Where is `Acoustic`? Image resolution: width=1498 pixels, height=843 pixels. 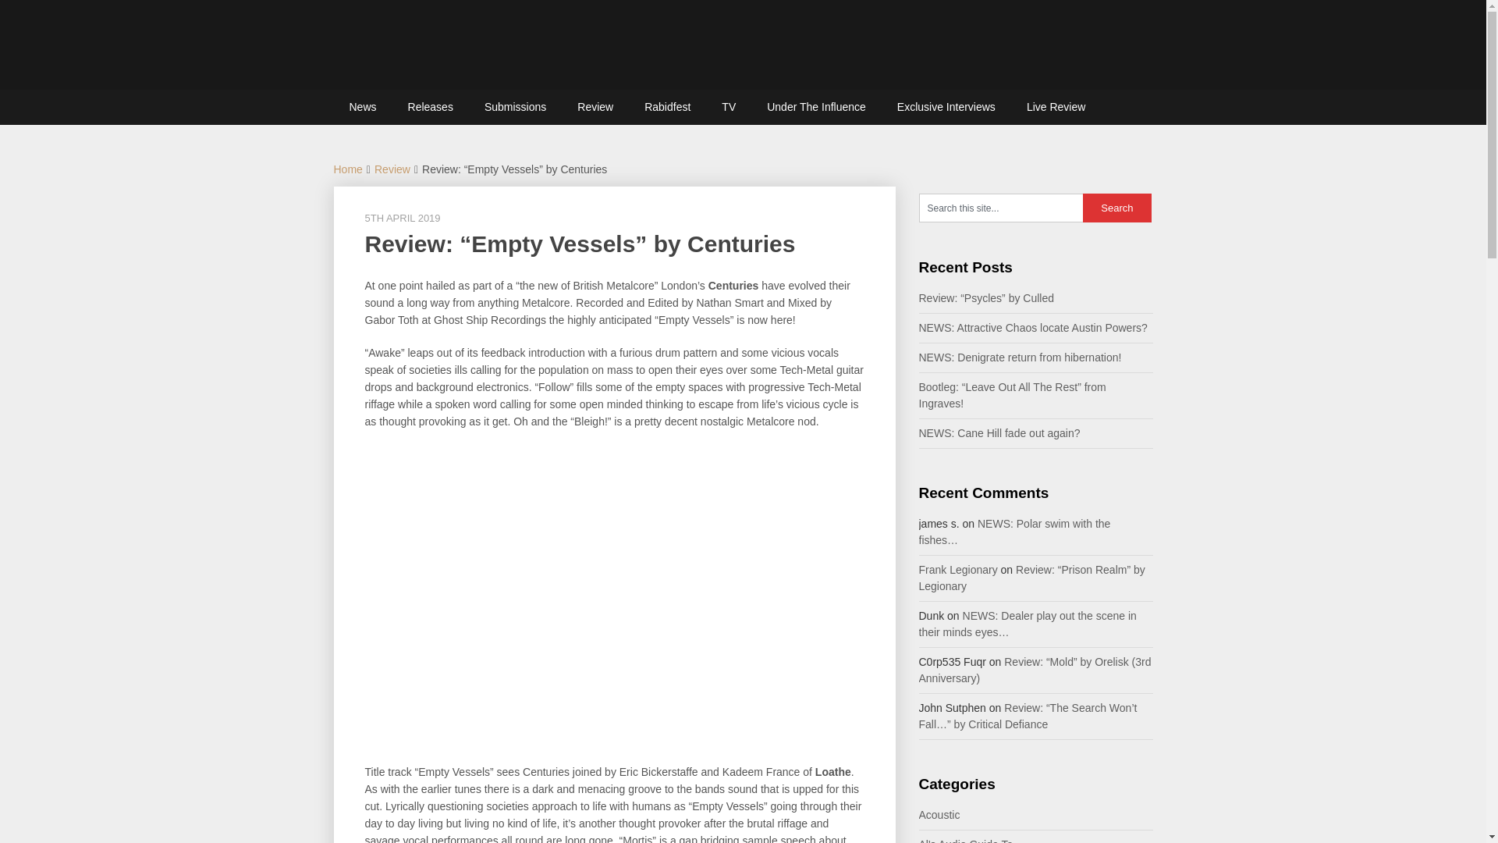 Acoustic is located at coordinates (939, 814).